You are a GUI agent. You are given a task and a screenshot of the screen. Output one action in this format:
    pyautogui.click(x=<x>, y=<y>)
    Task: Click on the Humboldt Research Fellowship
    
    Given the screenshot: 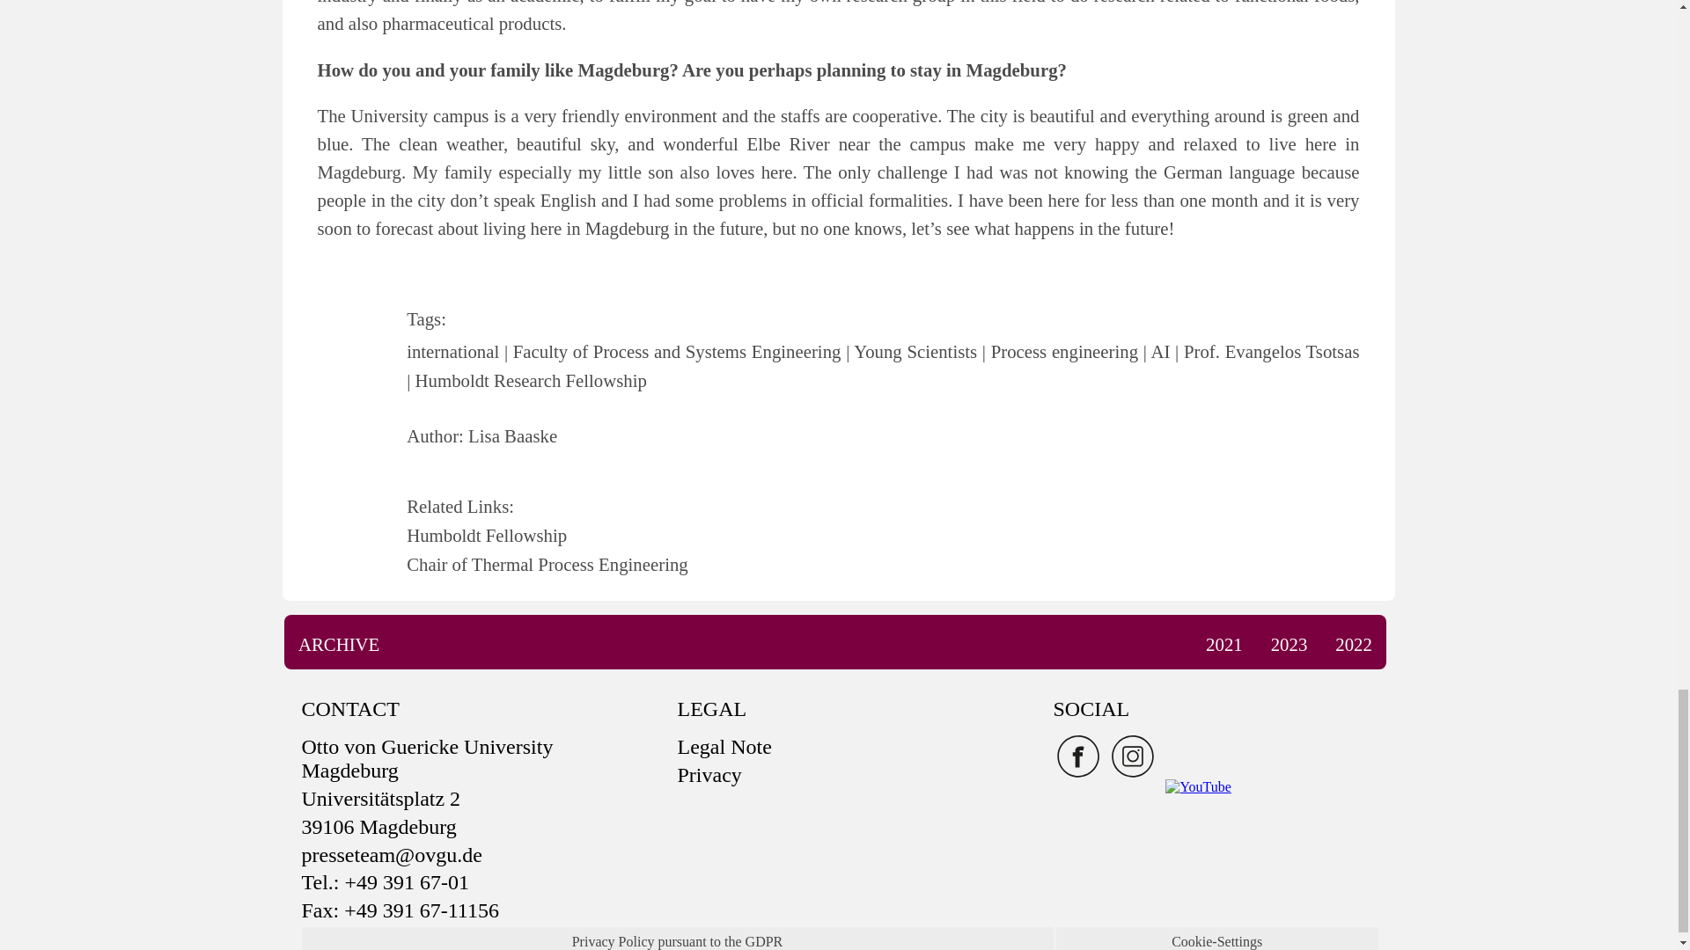 What is the action you would take?
    pyautogui.click(x=526, y=380)
    